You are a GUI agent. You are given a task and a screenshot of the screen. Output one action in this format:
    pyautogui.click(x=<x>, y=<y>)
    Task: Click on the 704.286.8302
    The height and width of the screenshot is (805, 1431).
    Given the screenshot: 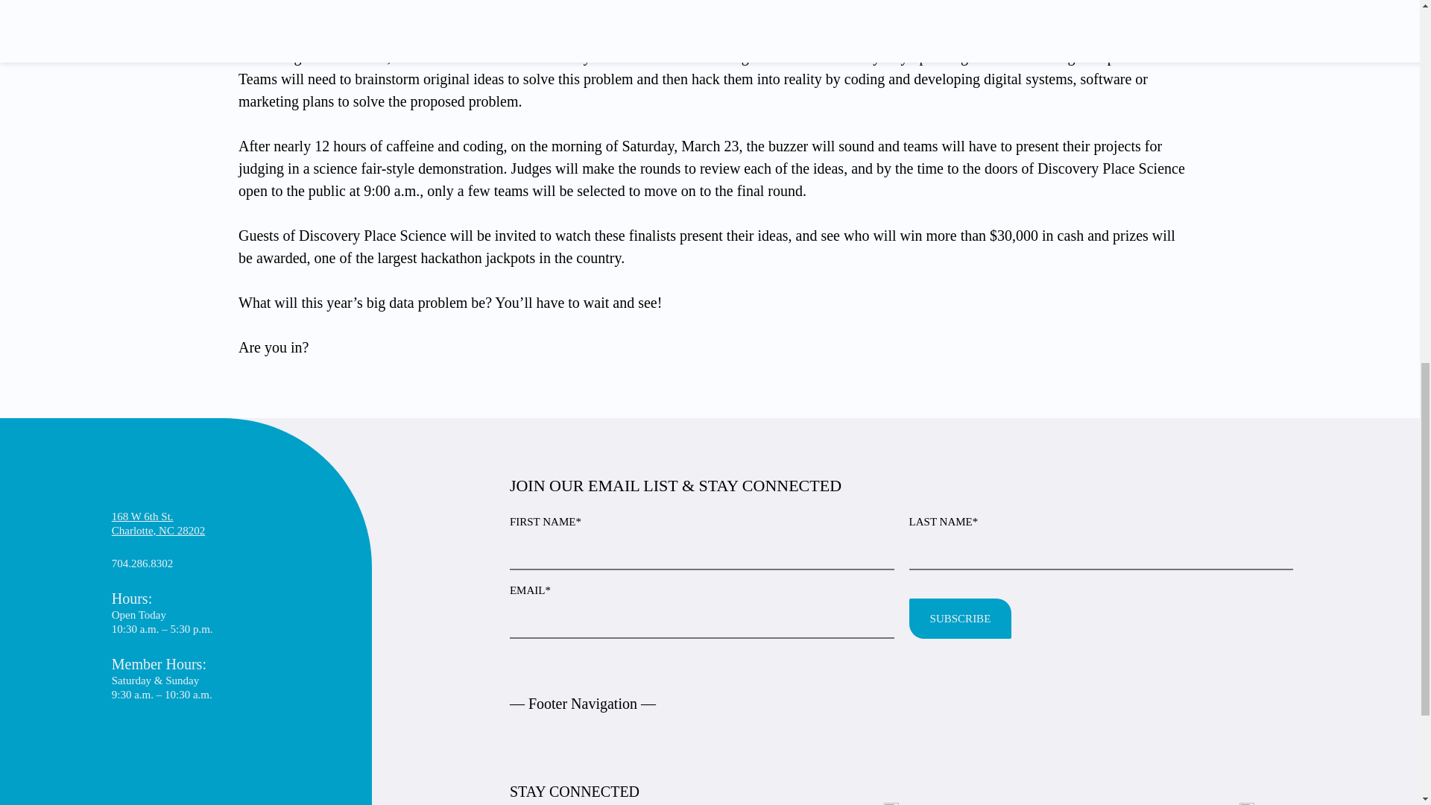 What is the action you would take?
    pyautogui.click(x=158, y=523)
    